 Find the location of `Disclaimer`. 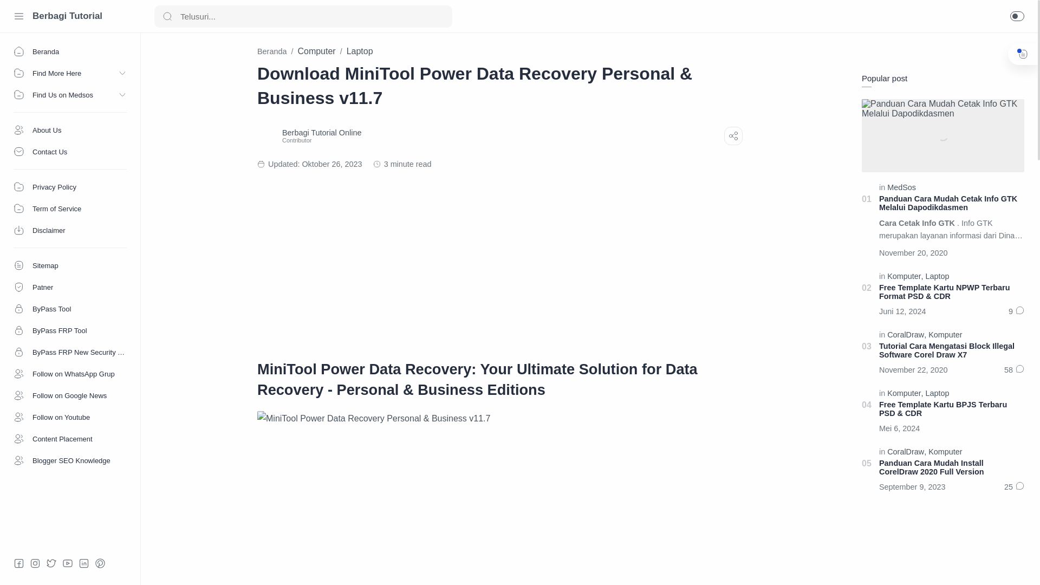

Disclaimer is located at coordinates (70, 230).